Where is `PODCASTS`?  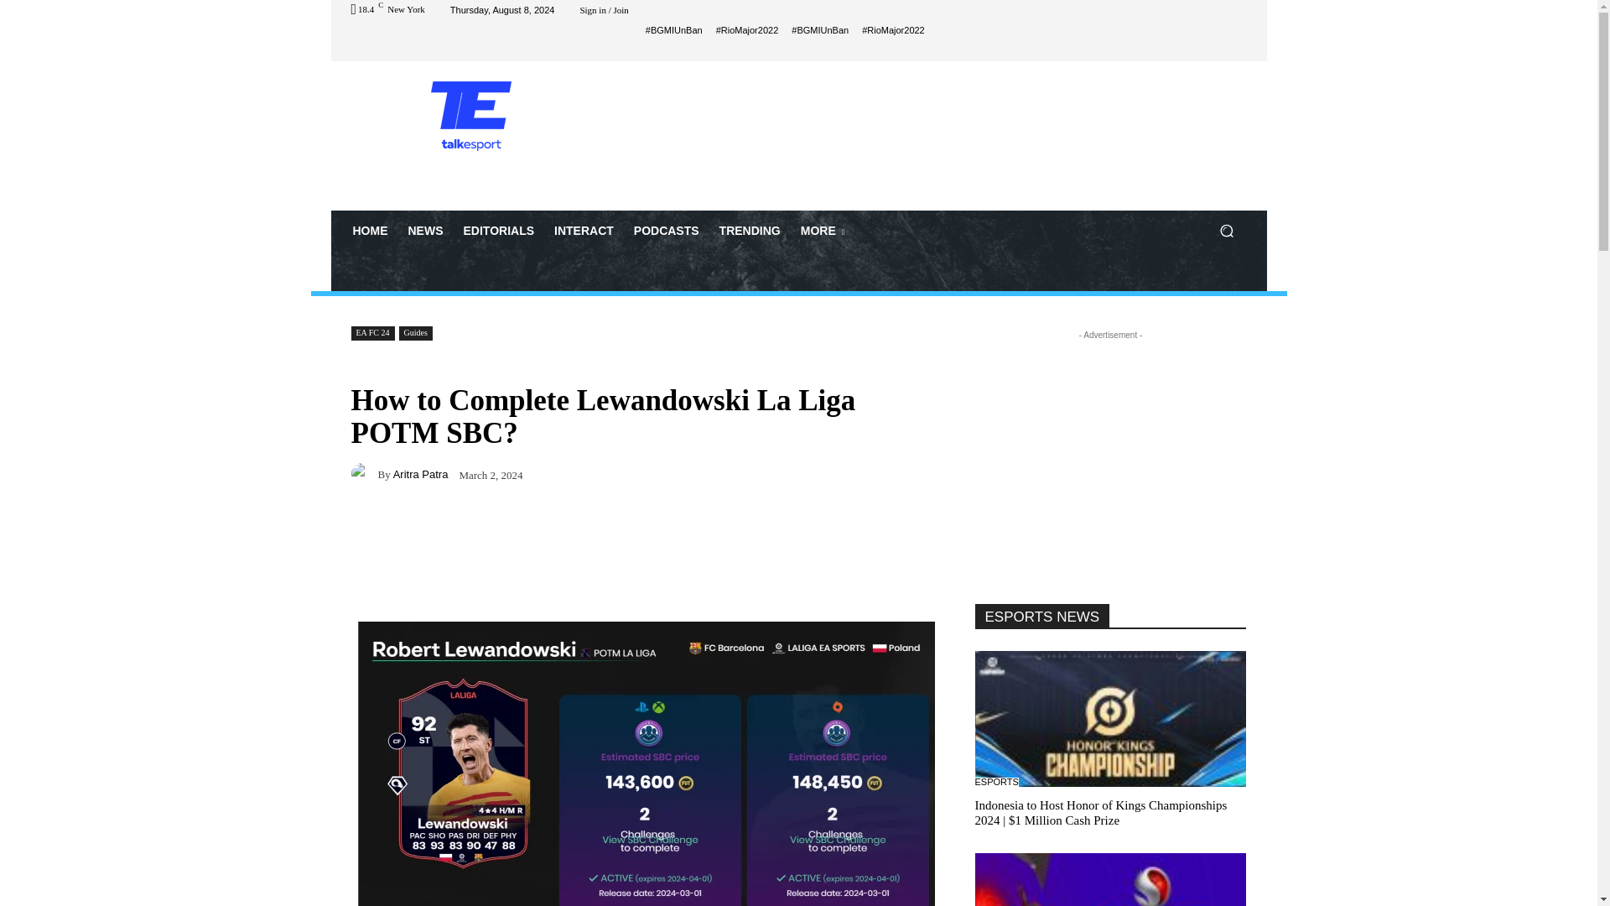
PODCASTS is located at coordinates (667, 230).